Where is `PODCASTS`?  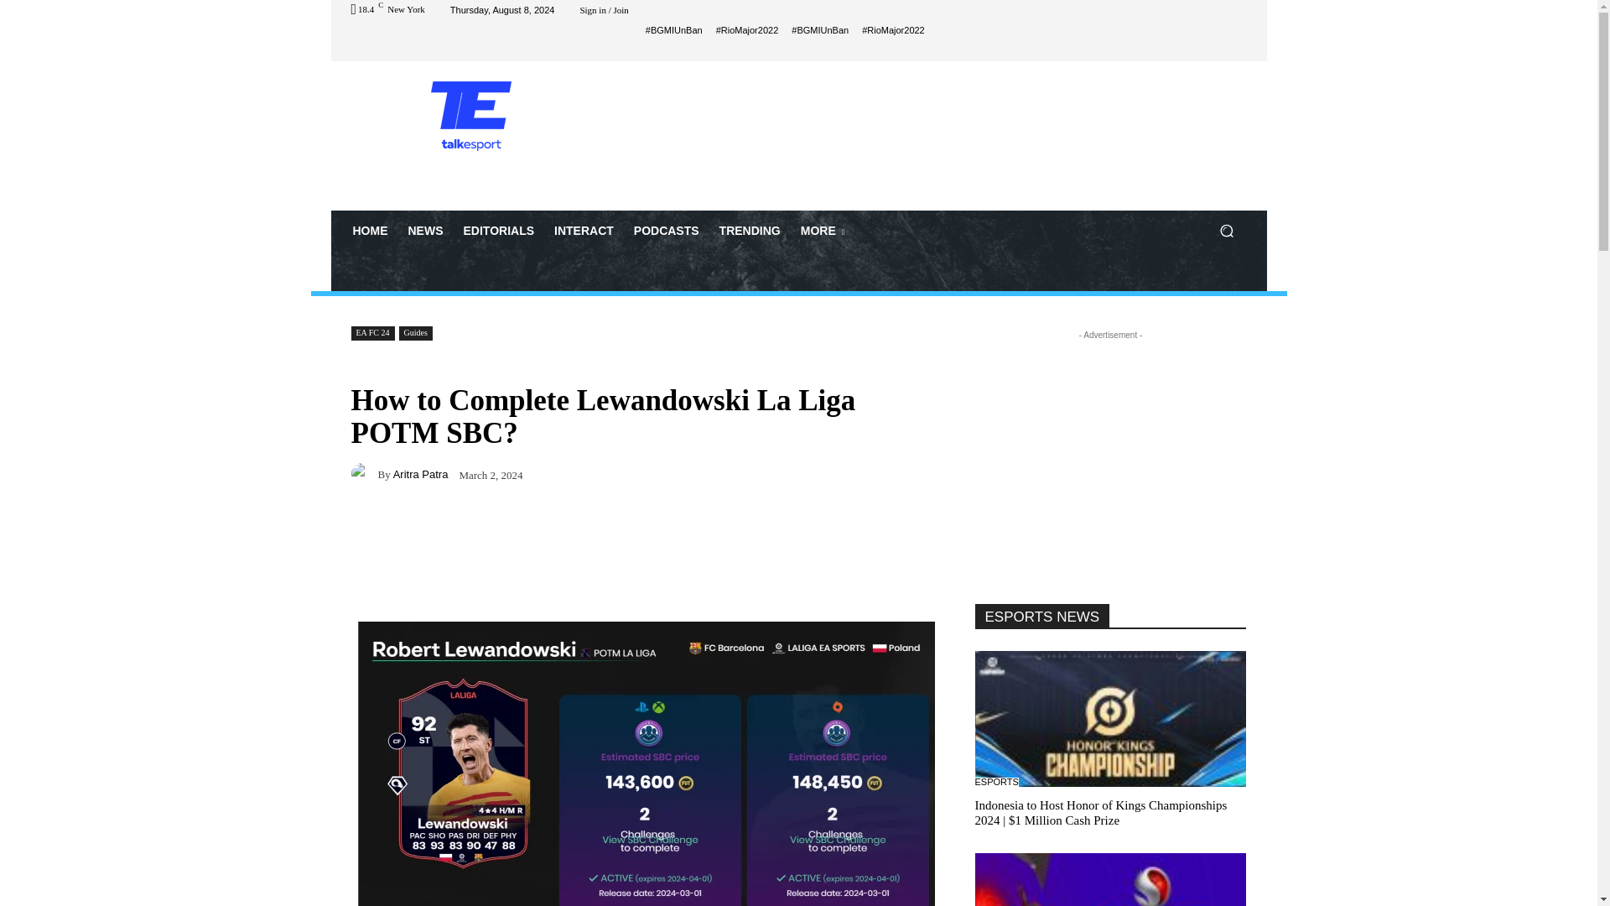
PODCASTS is located at coordinates (667, 230).